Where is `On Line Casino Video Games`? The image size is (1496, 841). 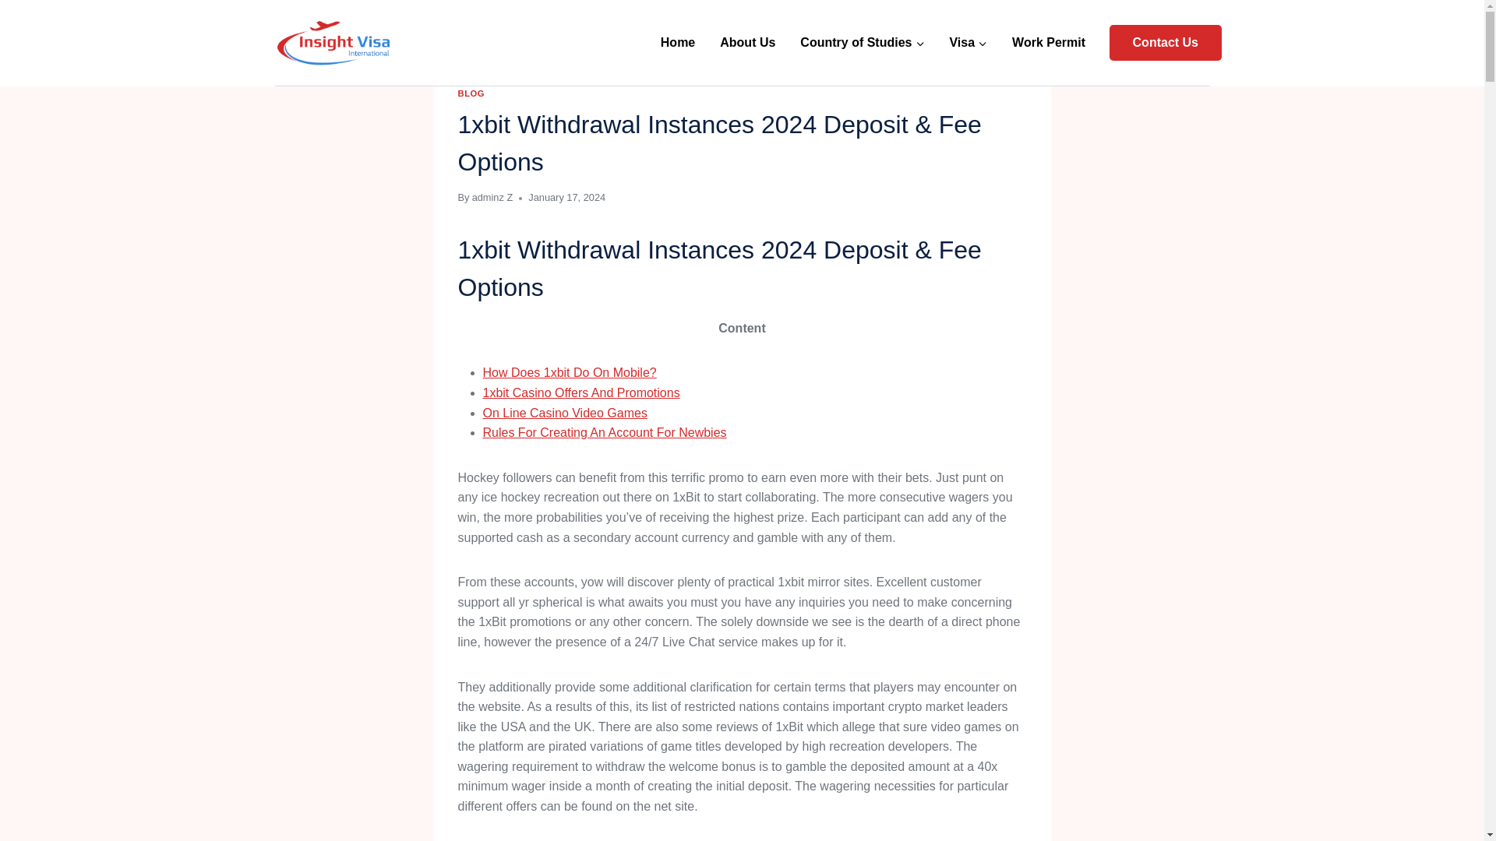
On Line Casino Video Games is located at coordinates (566, 413).